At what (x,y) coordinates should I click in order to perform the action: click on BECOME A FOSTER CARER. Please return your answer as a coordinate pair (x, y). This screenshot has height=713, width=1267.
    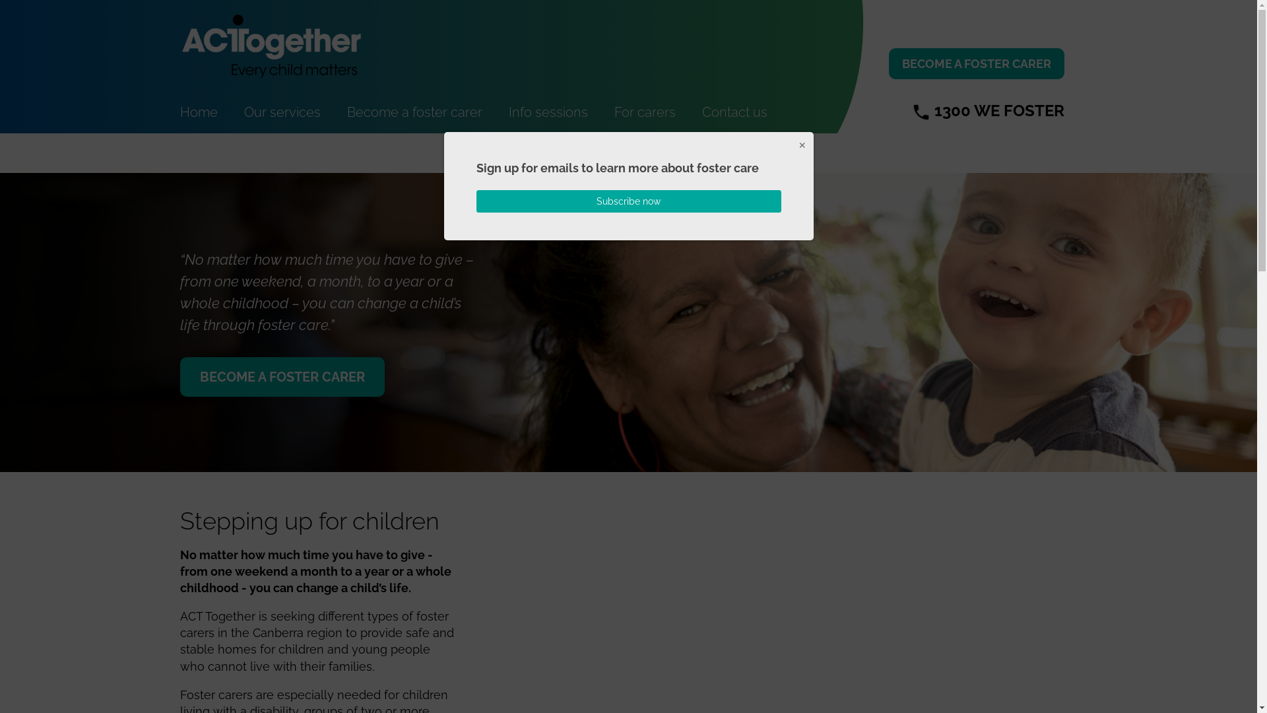
    Looking at the image, I should click on (282, 376).